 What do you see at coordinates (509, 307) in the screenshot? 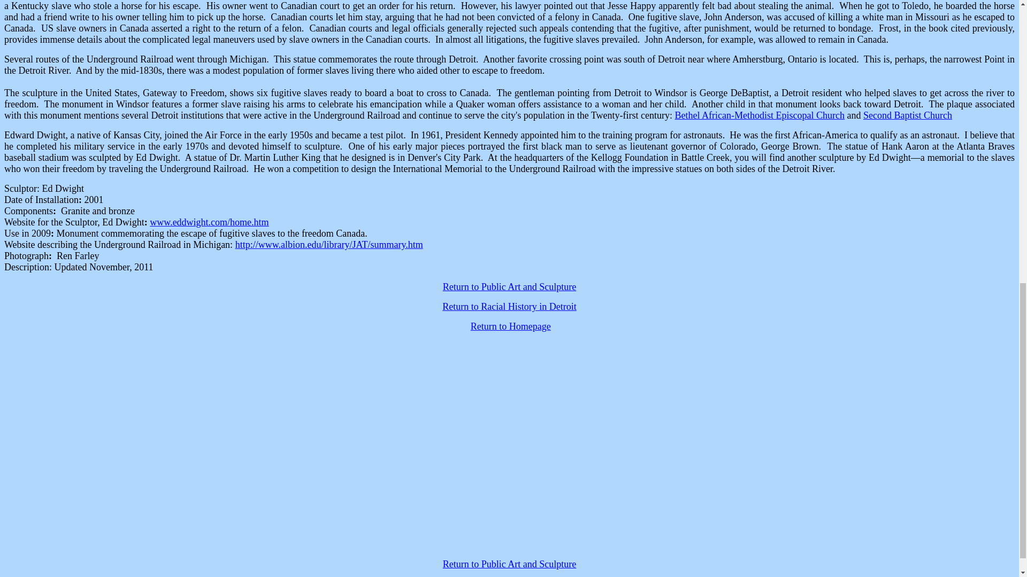
I see `Return to Racial History in Detroit` at bounding box center [509, 307].